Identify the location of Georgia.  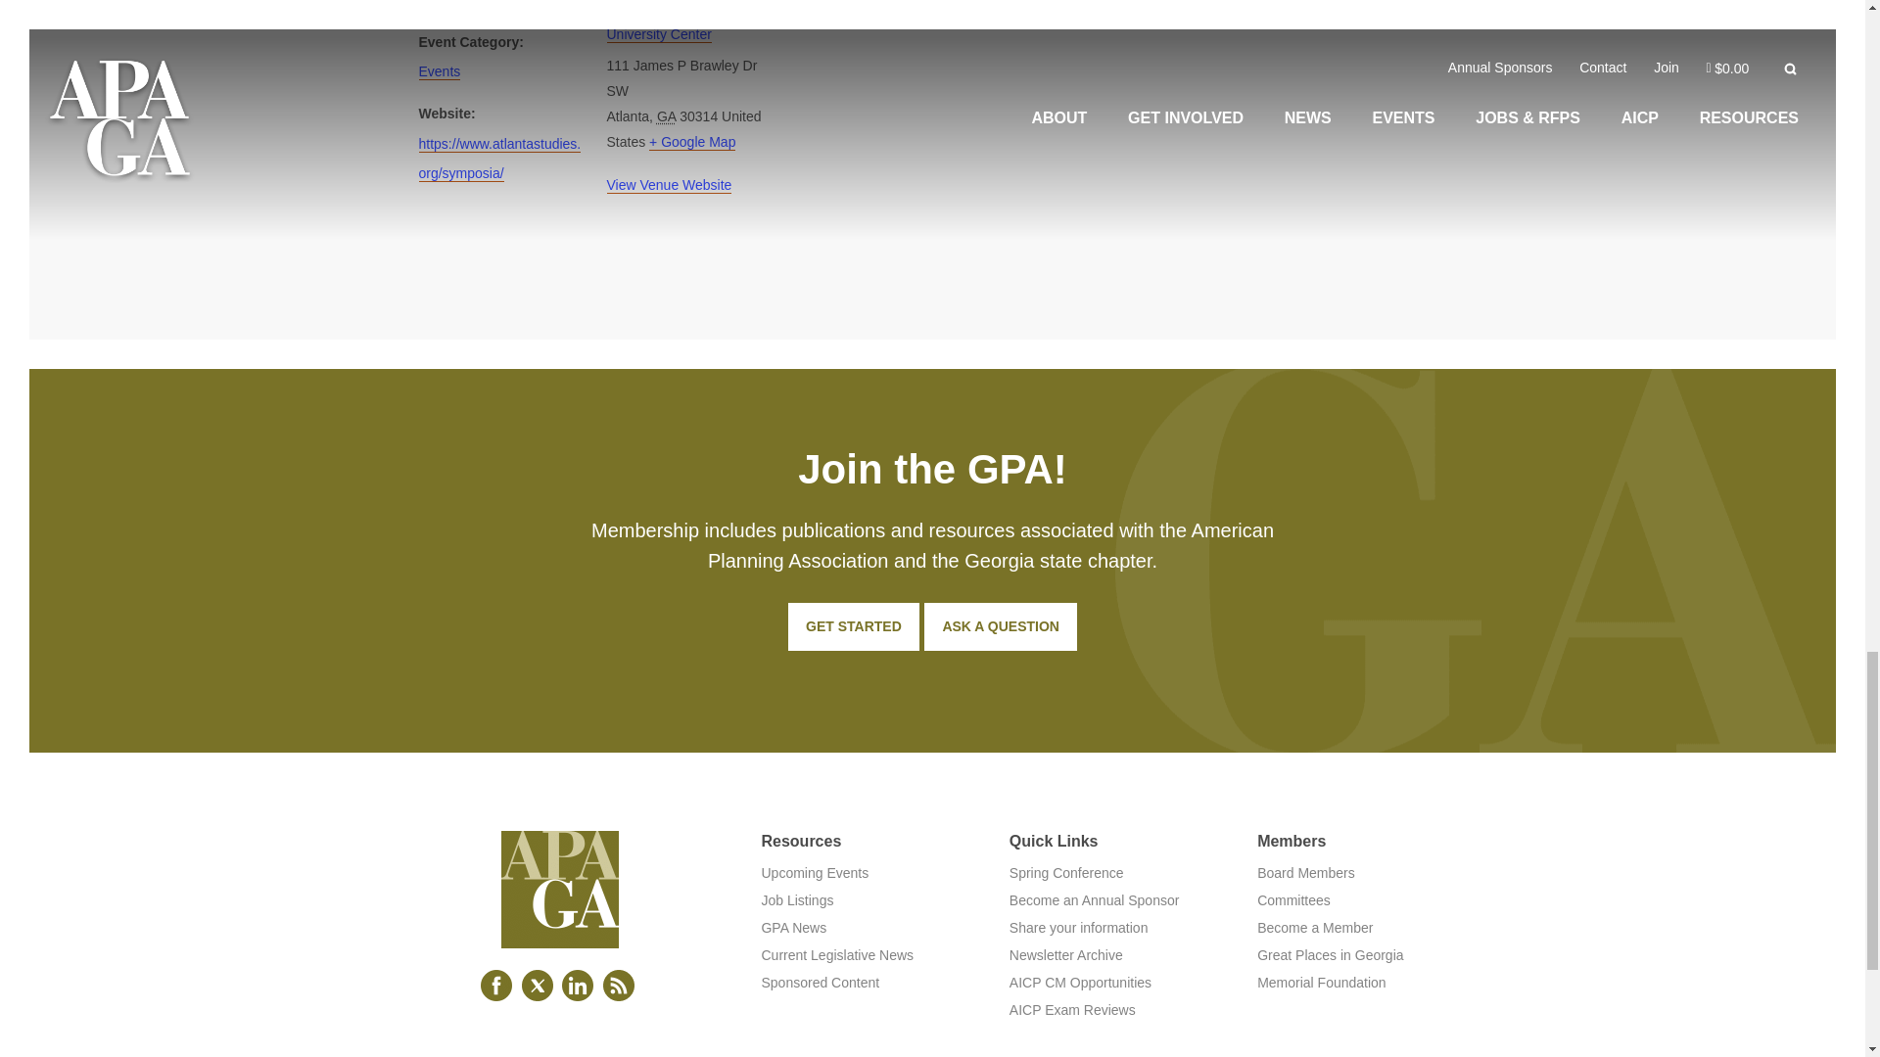
(666, 116).